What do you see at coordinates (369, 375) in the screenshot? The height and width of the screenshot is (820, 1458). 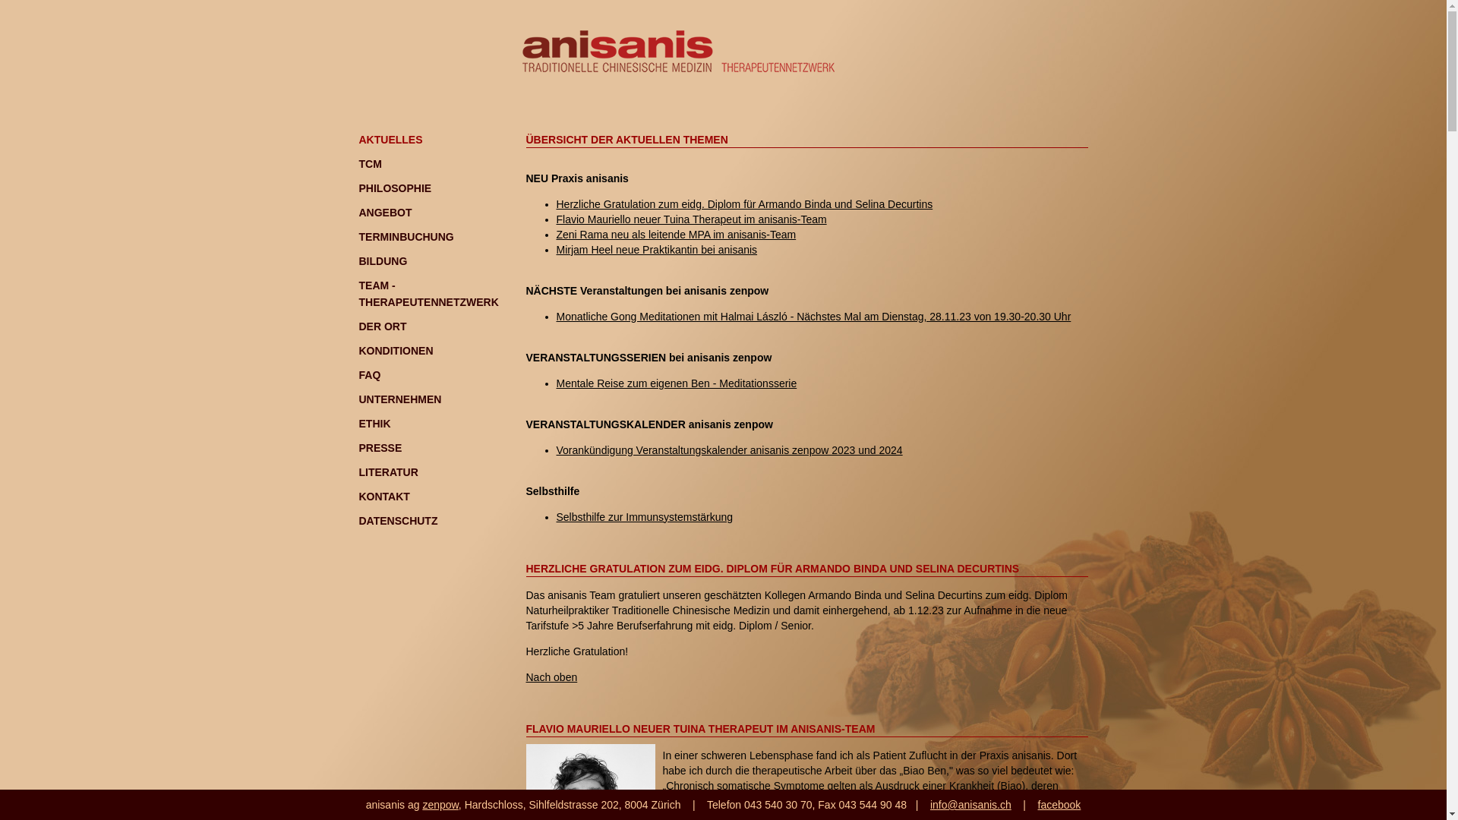 I see `FAQ` at bounding box center [369, 375].